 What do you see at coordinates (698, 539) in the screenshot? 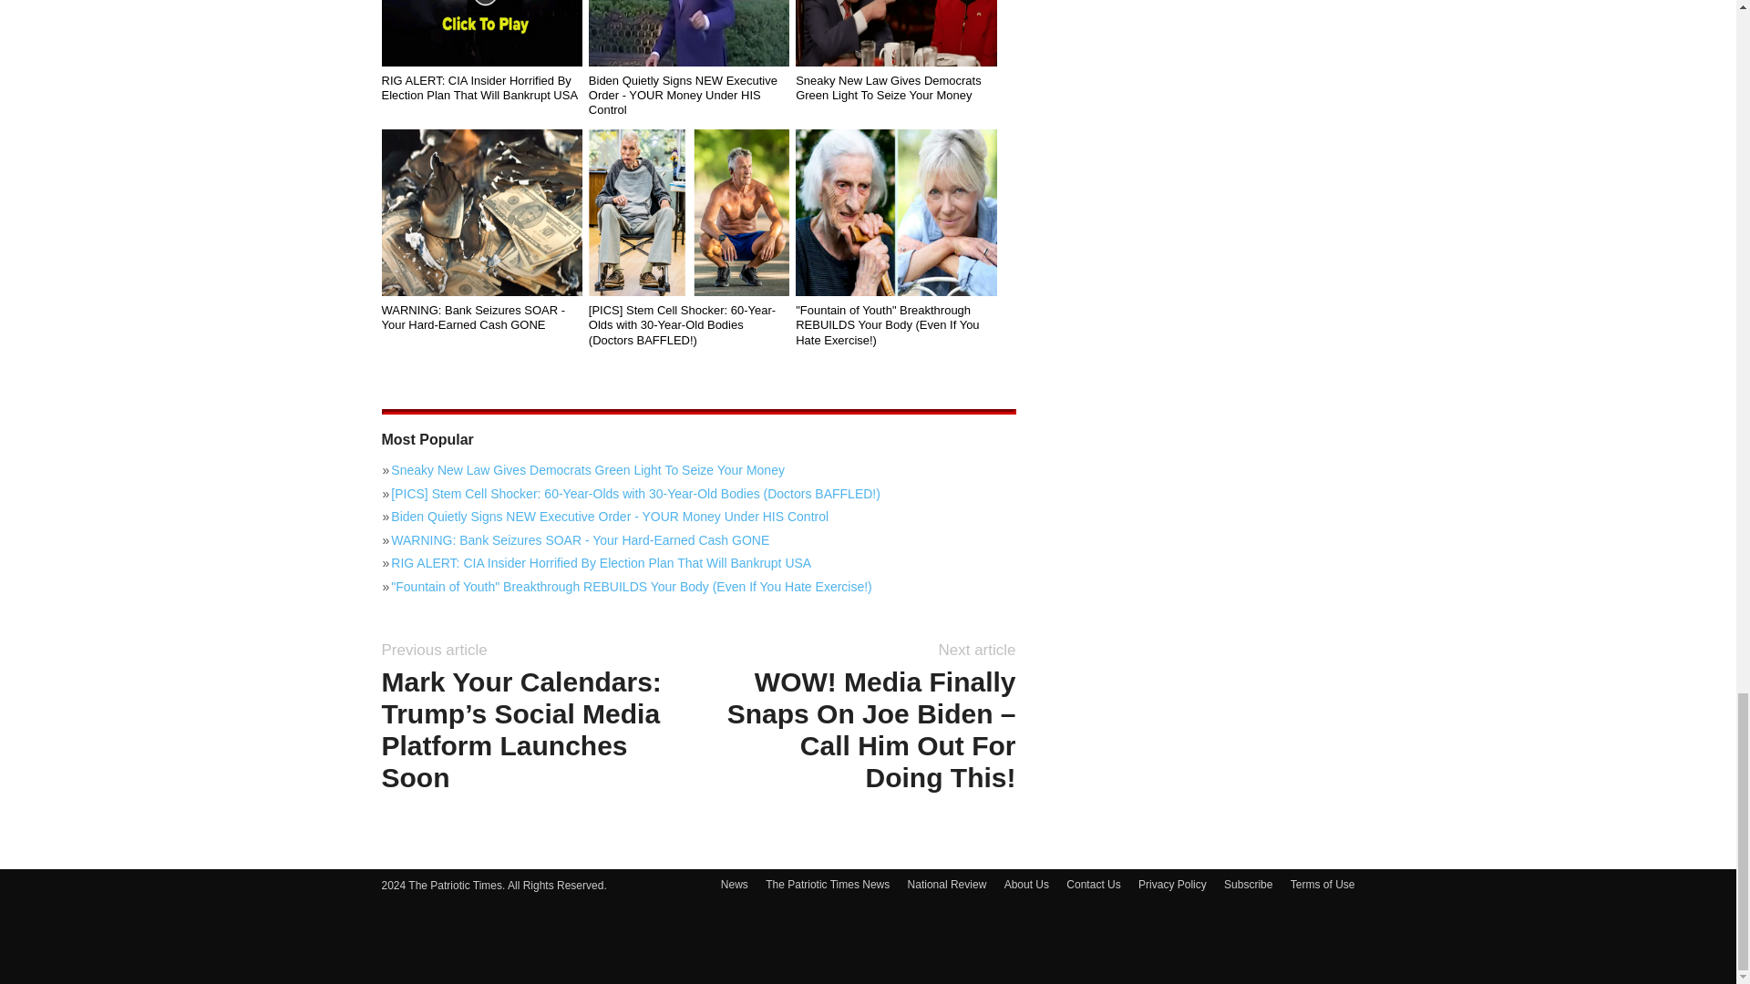
I see `WARNING: Bank Seizures SOAR - Your Hard-Earned Cash GONE` at bounding box center [698, 539].